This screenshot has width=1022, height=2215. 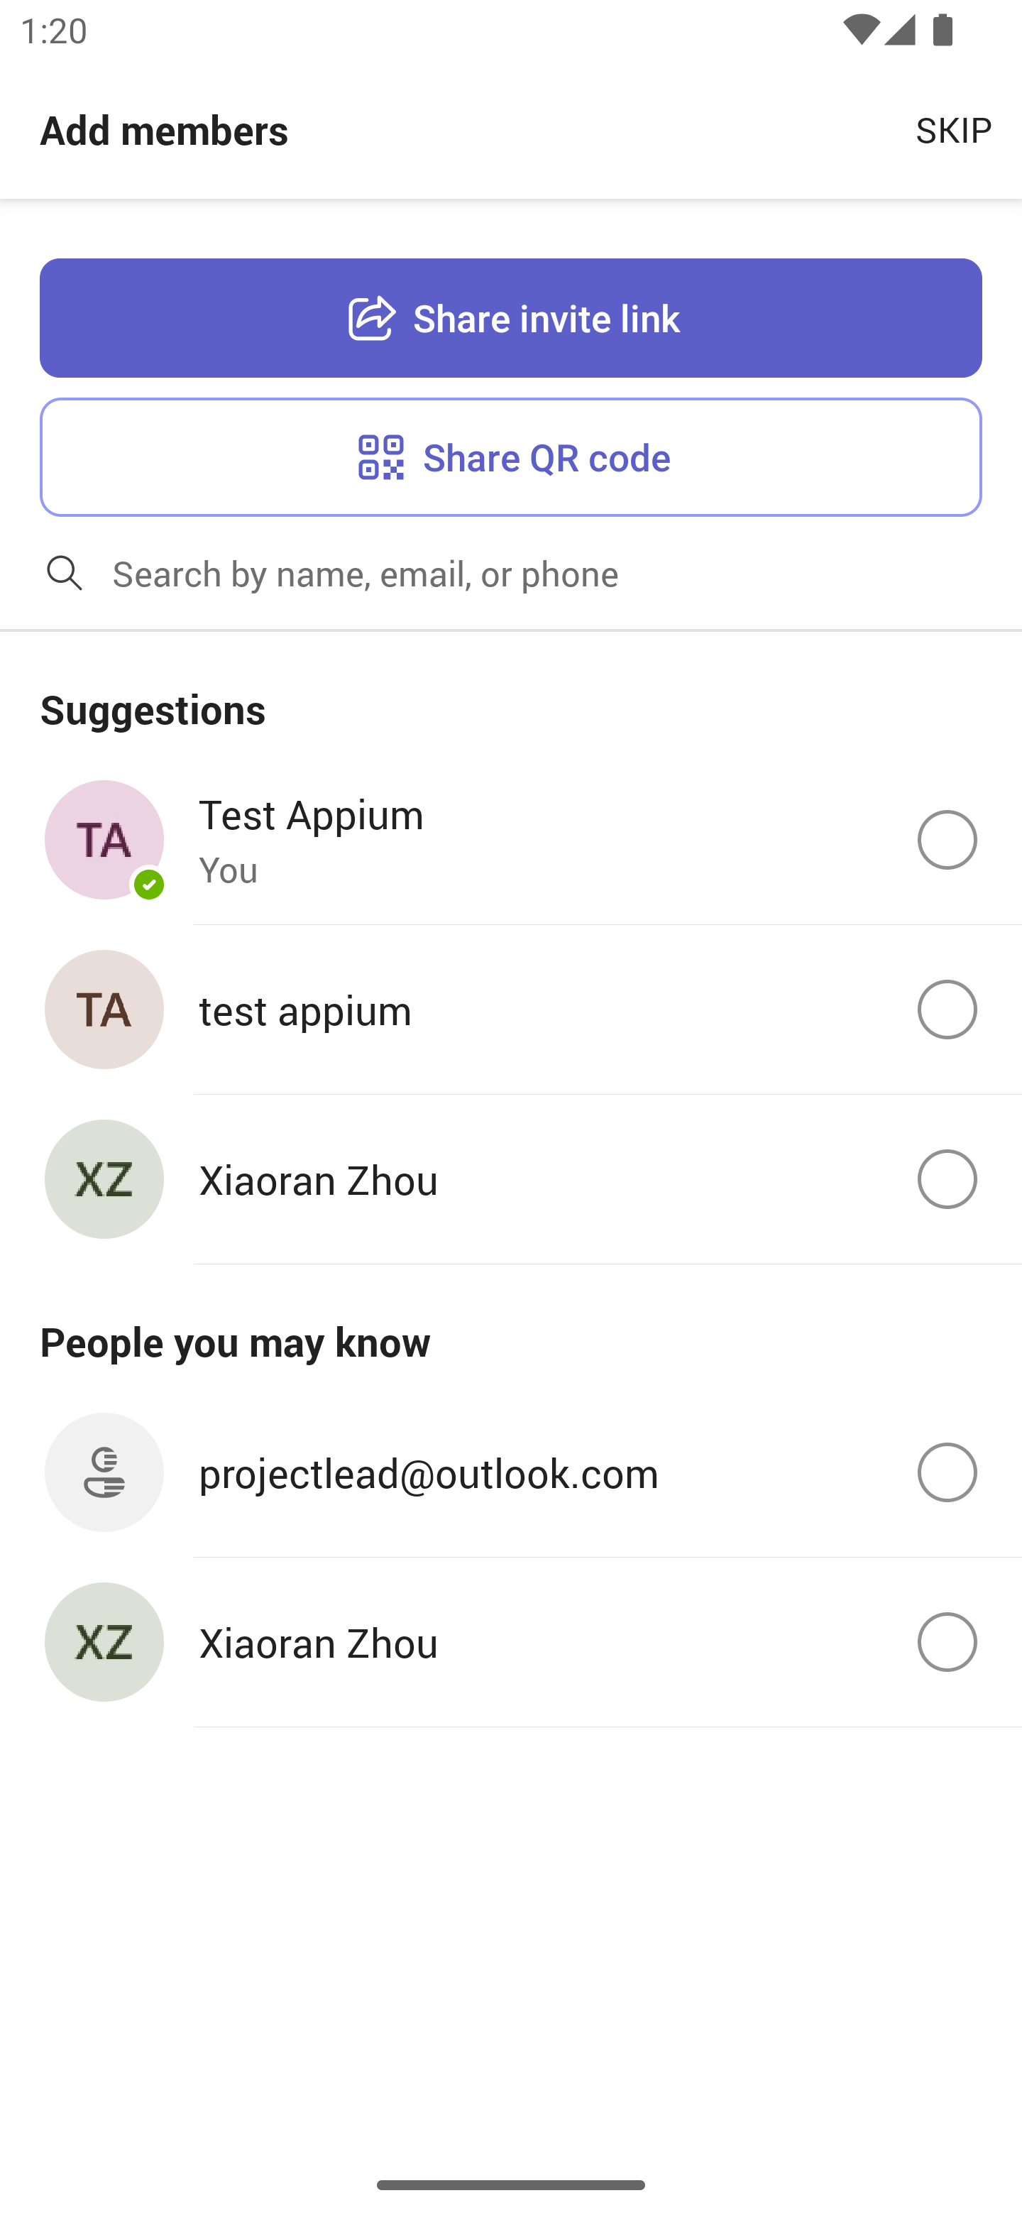 I want to click on Search by name, email, or phone, so click(x=556, y=572).